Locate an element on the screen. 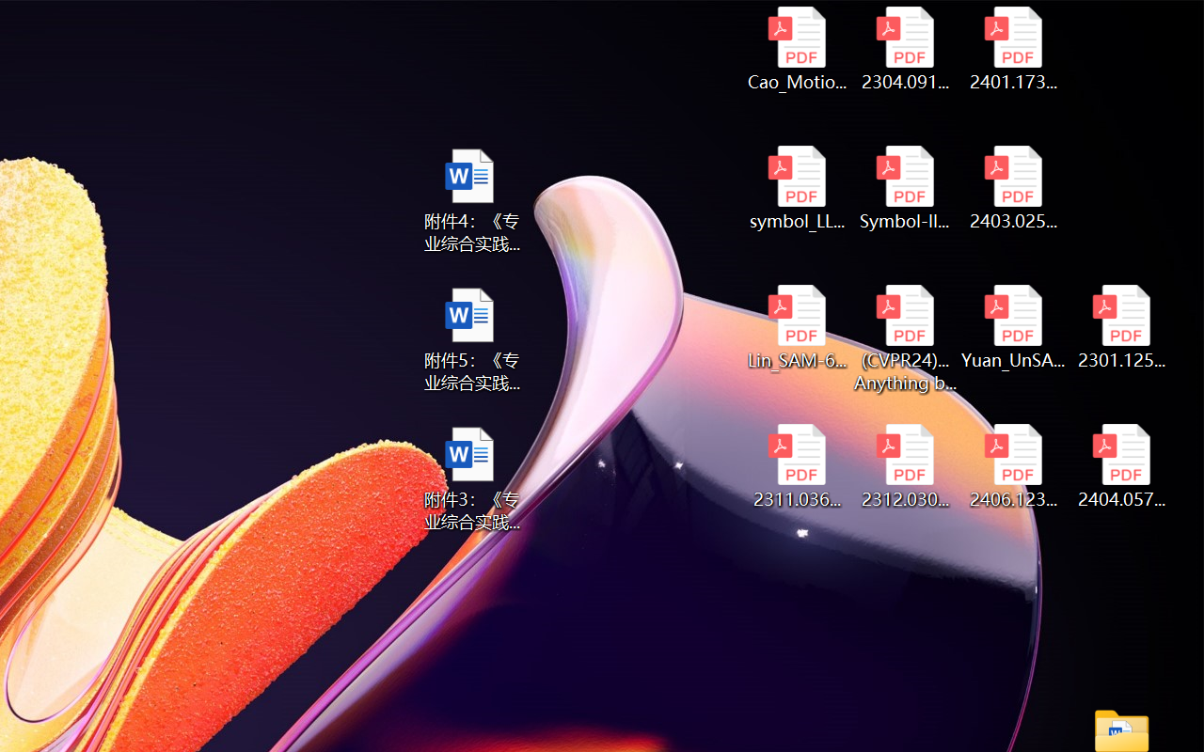 Image resolution: width=1204 pixels, height=752 pixels. (CVPR24)Matching Anything by Segmenting Anything.pdf is located at coordinates (905, 338).